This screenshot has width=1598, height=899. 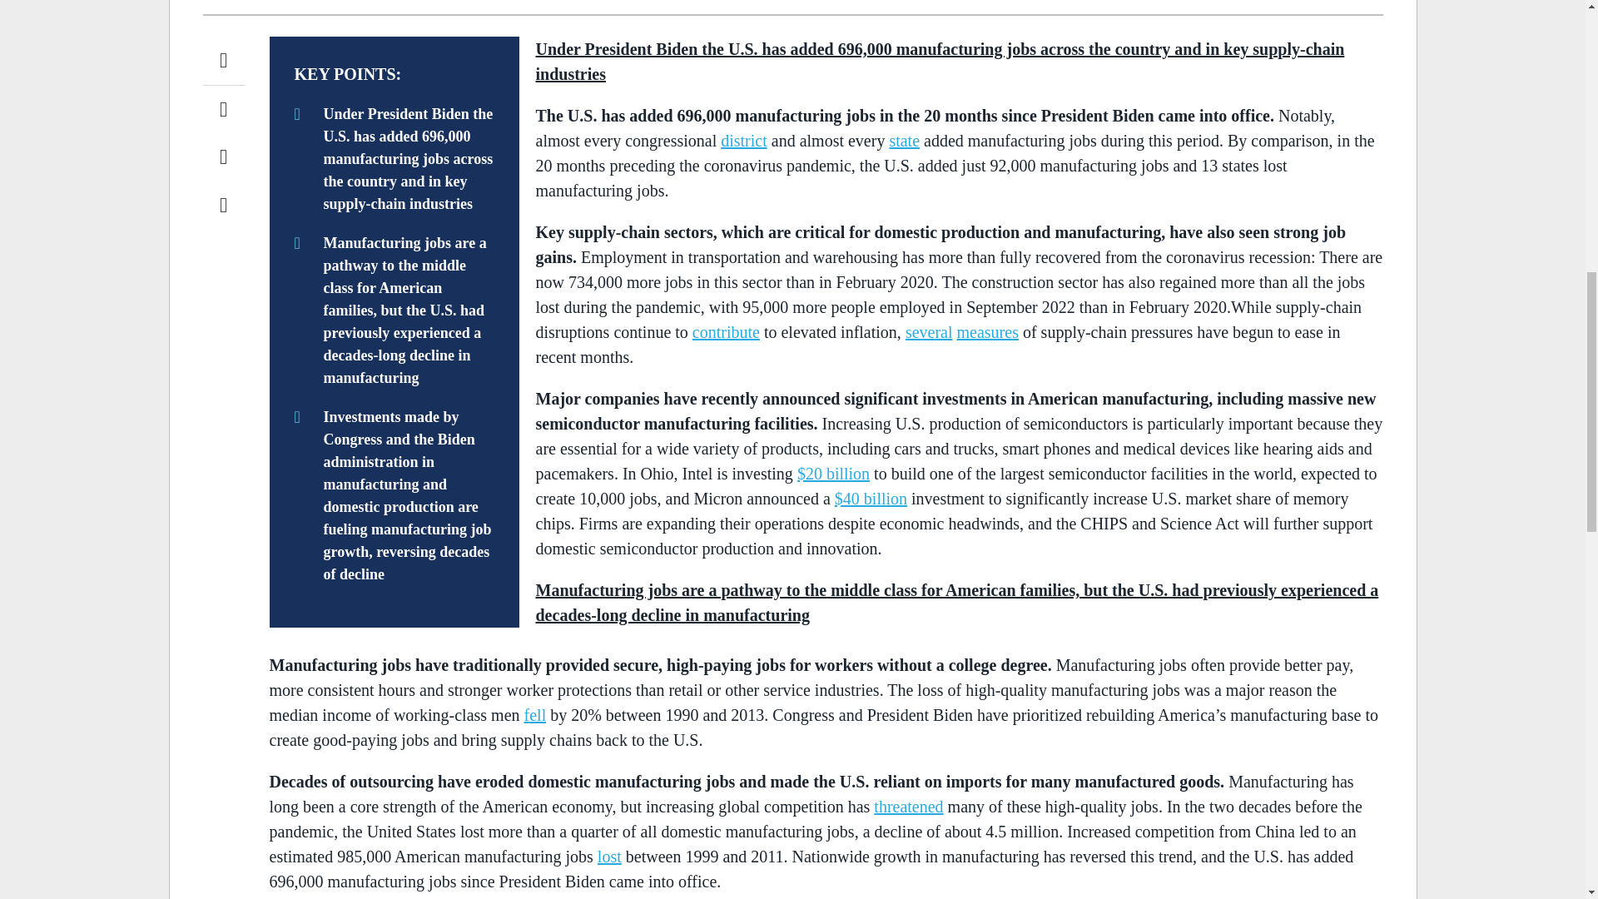 What do you see at coordinates (904, 140) in the screenshot?
I see `state` at bounding box center [904, 140].